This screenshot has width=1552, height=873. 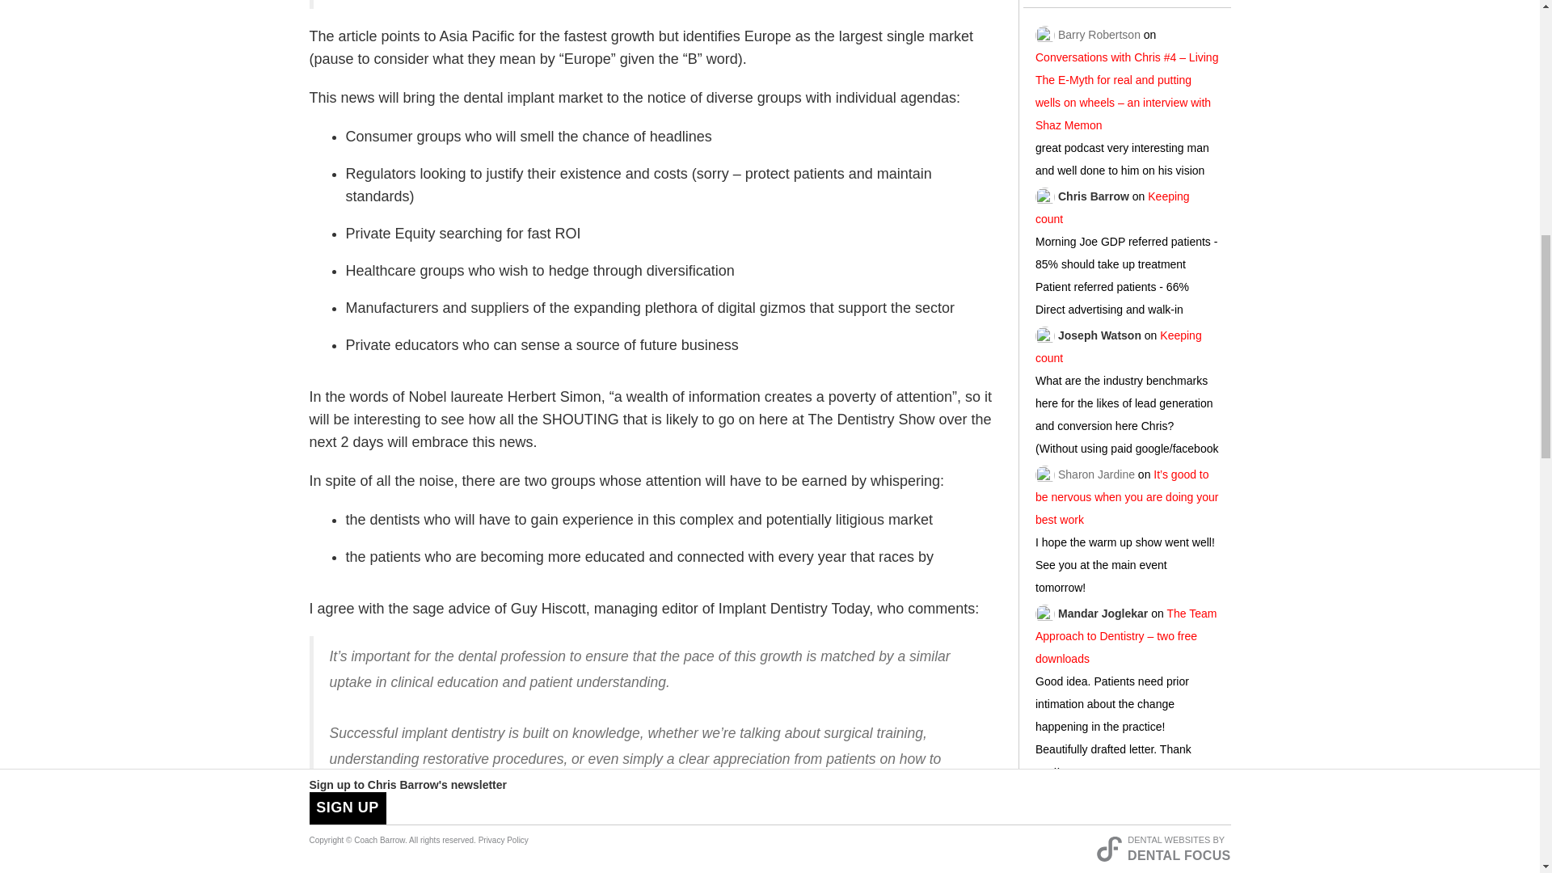 What do you see at coordinates (1118, 343) in the screenshot?
I see `Keeping count` at bounding box center [1118, 343].